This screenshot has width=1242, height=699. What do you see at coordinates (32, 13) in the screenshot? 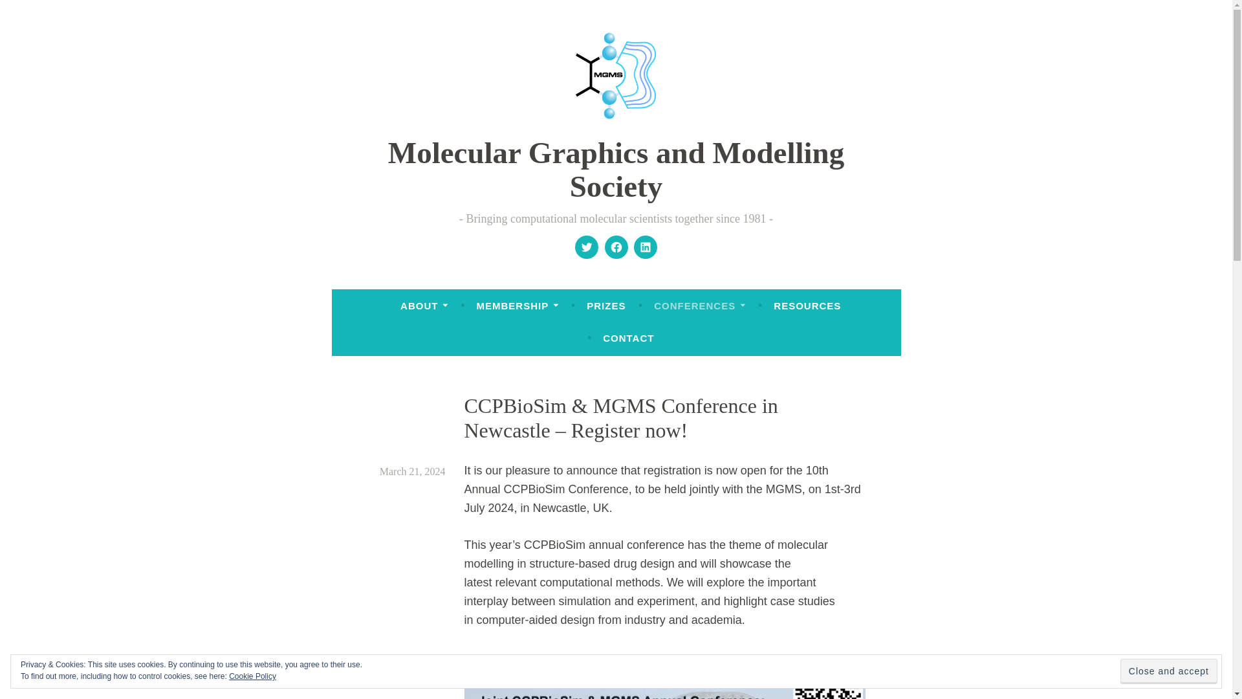
I see `Search` at bounding box center [32, 13].